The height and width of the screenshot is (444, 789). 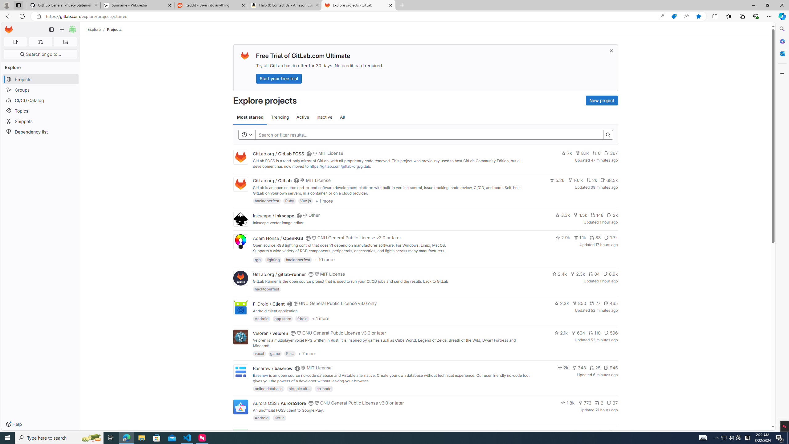 I want to click on online database, so click(x=268, y=388).